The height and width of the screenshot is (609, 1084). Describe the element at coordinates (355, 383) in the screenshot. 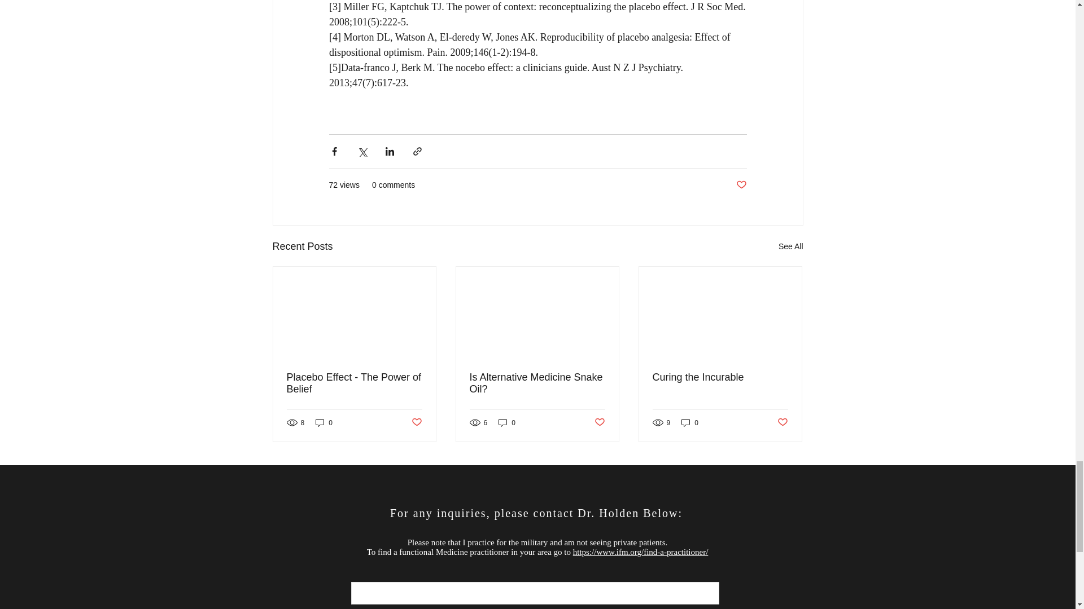

I see `Placebo Effect - The Power of Belief` at that location.